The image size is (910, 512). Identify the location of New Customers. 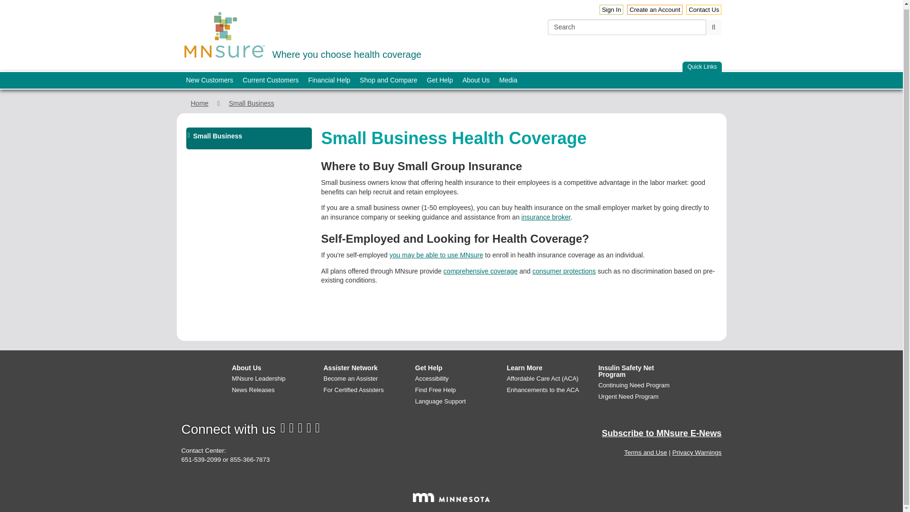
(209, 80).